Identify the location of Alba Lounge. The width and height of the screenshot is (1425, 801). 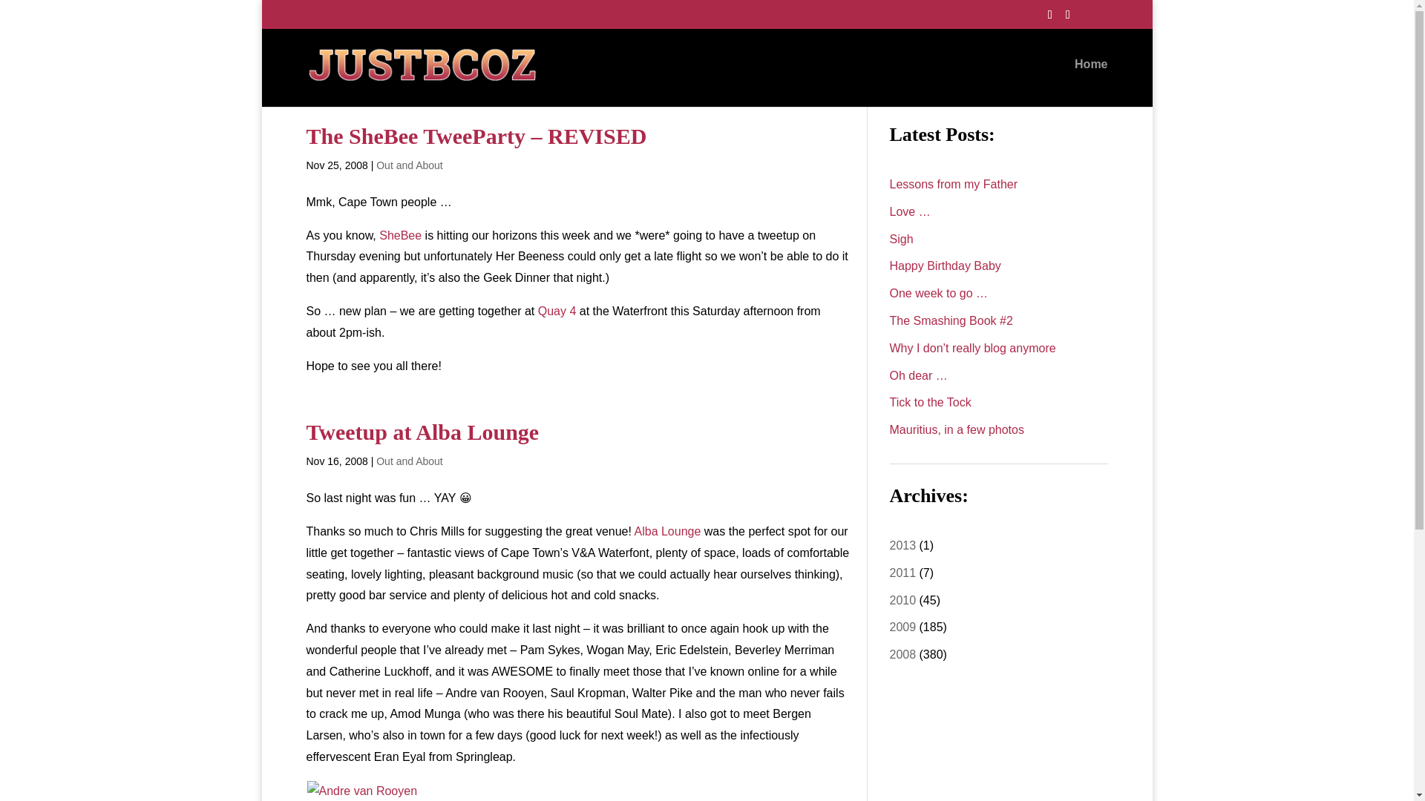
(667, 531).